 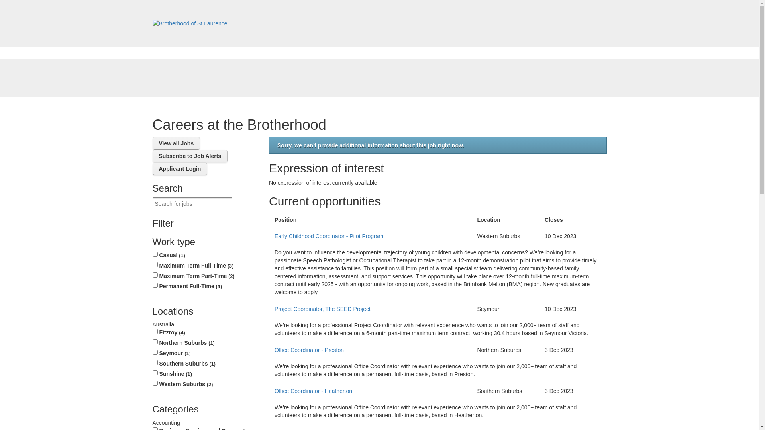 What do you see at coordinates (371, 309) in the screenshot?
I see `Project Coordinator, The SEED Project` at bounding box center [371, 309].